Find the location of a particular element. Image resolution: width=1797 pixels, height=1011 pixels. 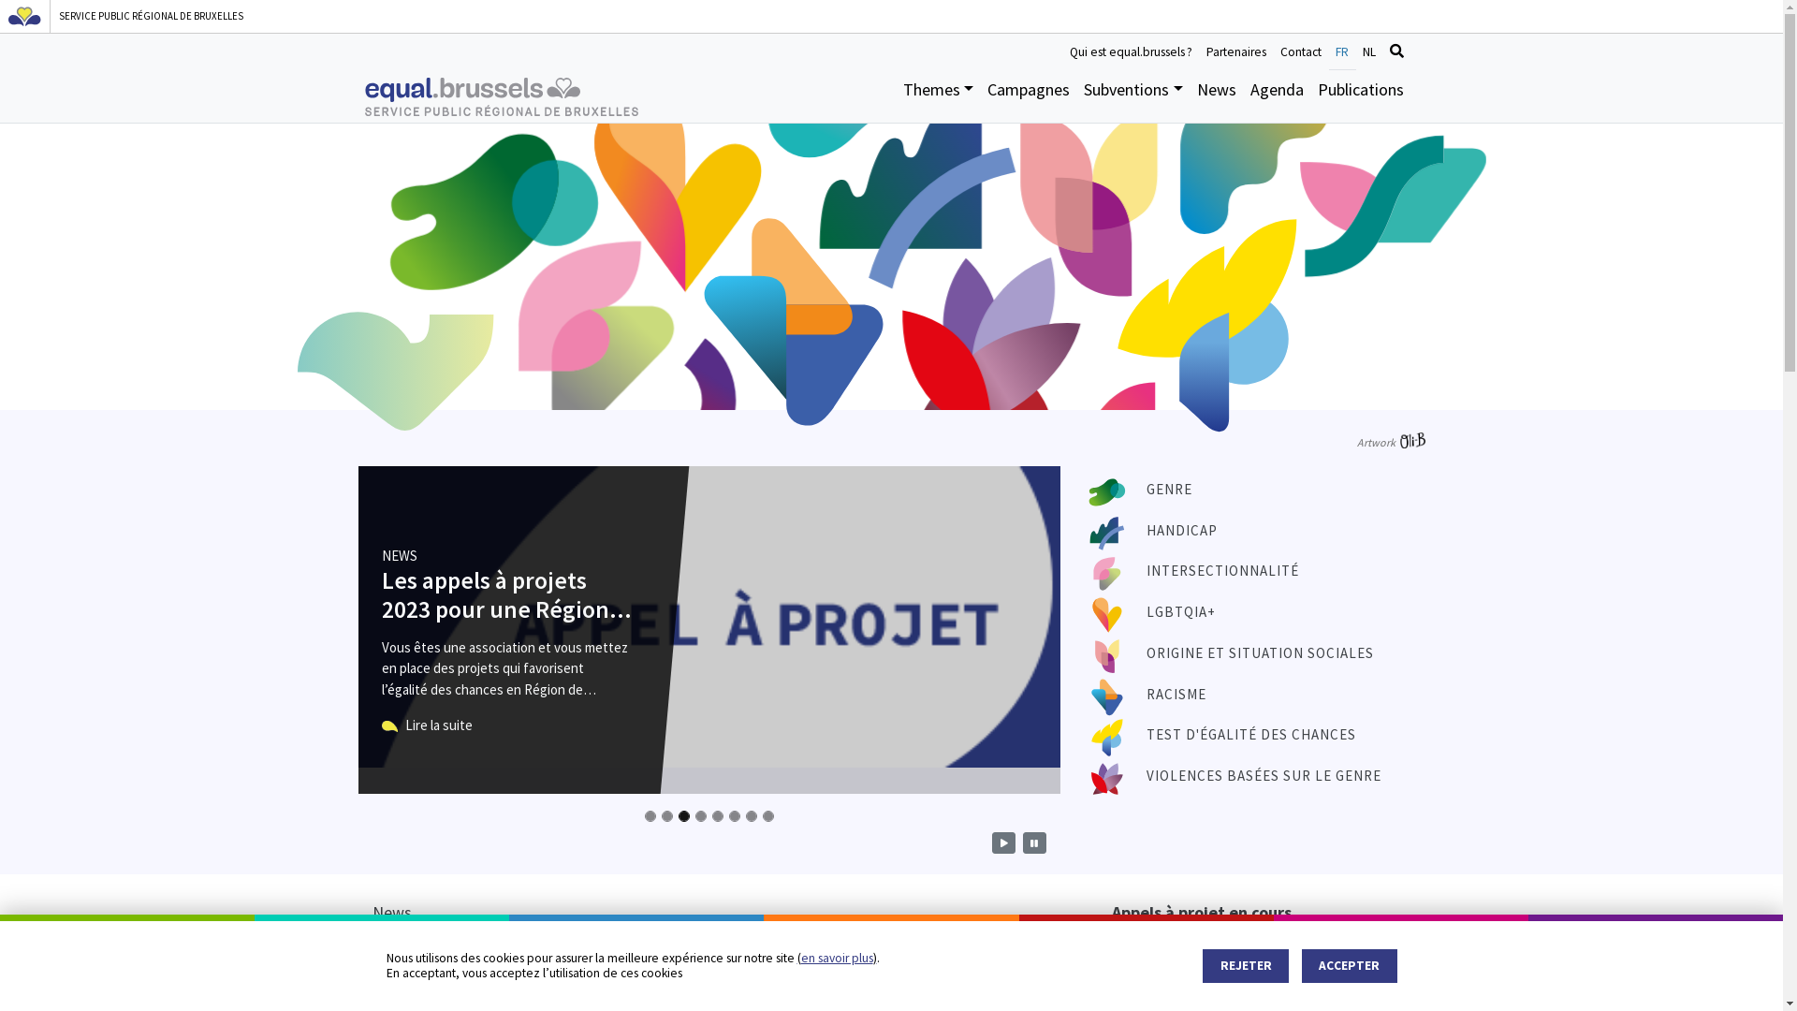

ACCEPTER is located at coordinates (1350, 966).